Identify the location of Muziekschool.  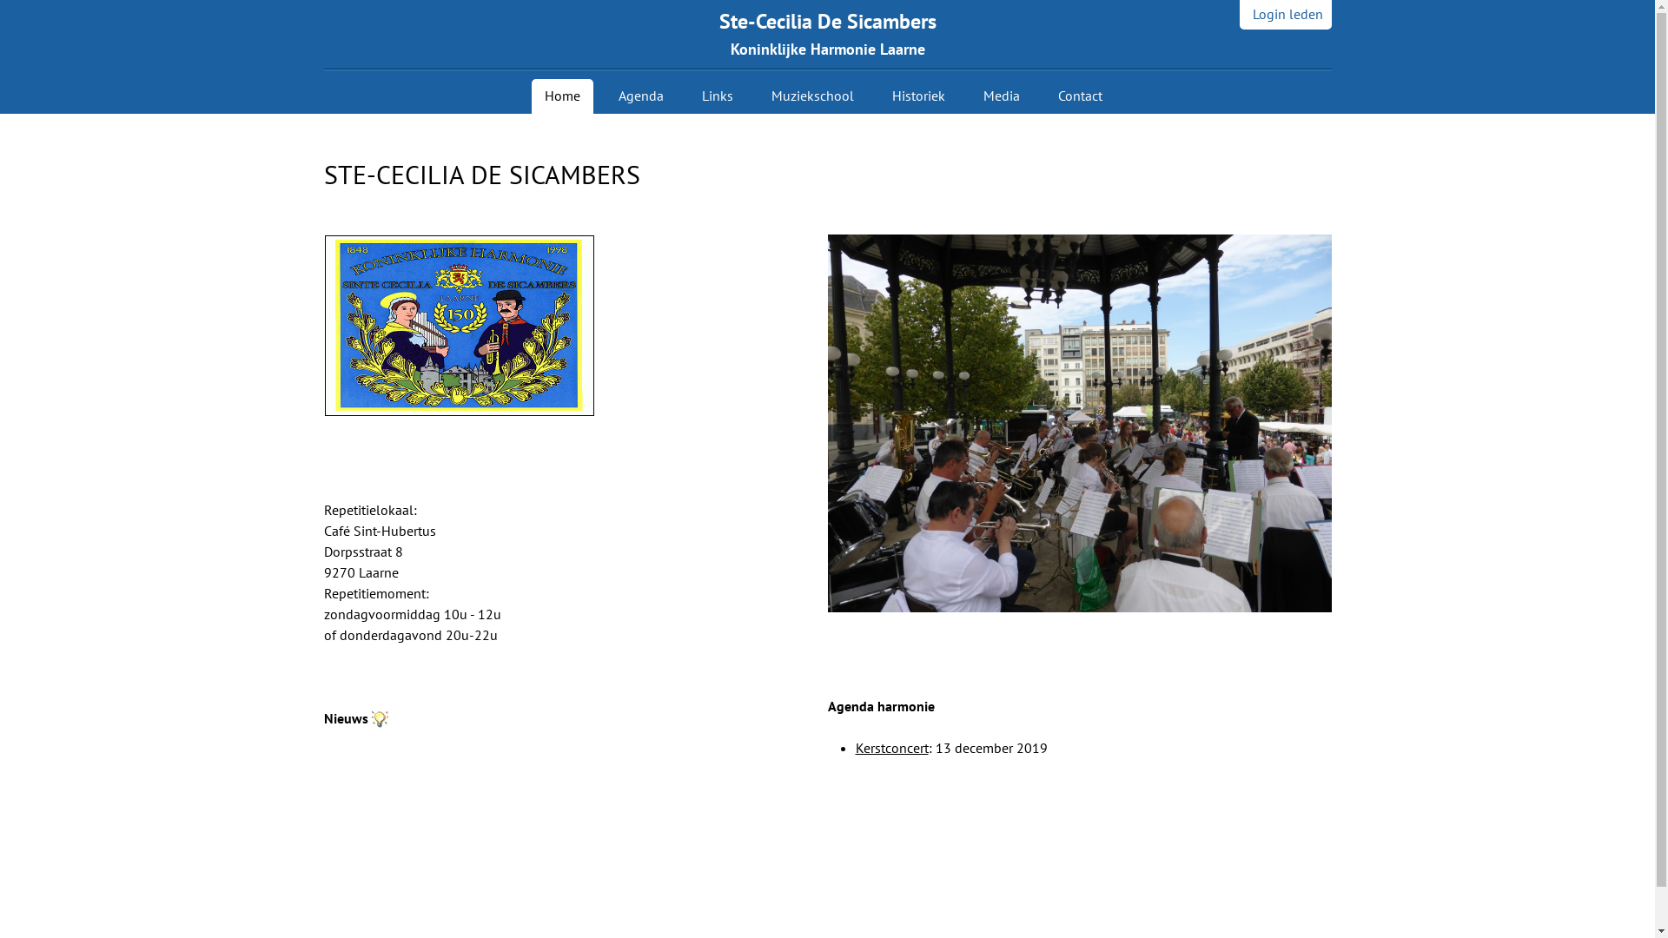
(811, 96).